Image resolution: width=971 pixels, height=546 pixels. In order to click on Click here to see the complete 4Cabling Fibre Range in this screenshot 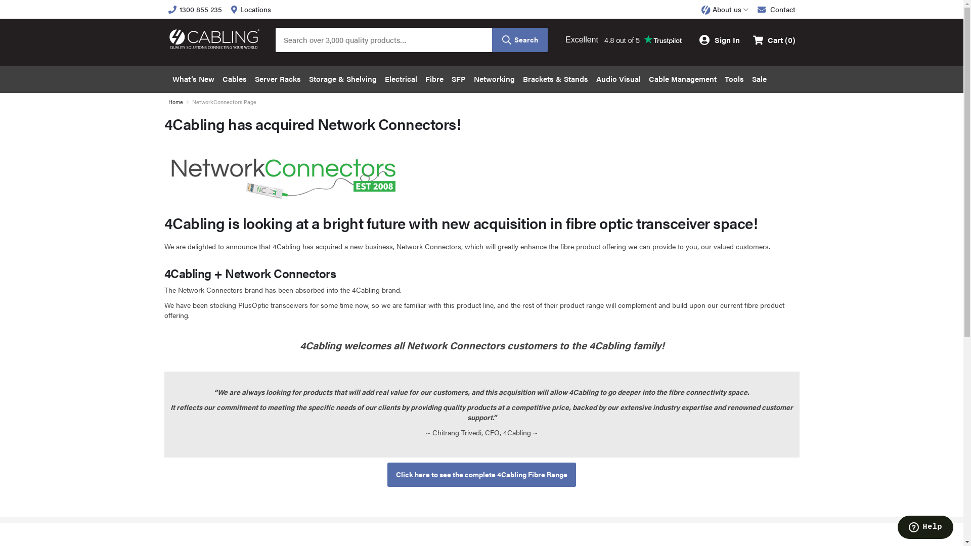, I will do `click(481, 475)`.